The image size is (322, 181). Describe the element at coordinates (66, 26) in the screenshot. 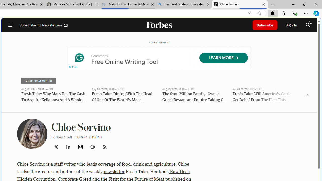

I see `Class: envelope_svg__fs-icon envelope_svg__fs-icon--envelope` at that location.